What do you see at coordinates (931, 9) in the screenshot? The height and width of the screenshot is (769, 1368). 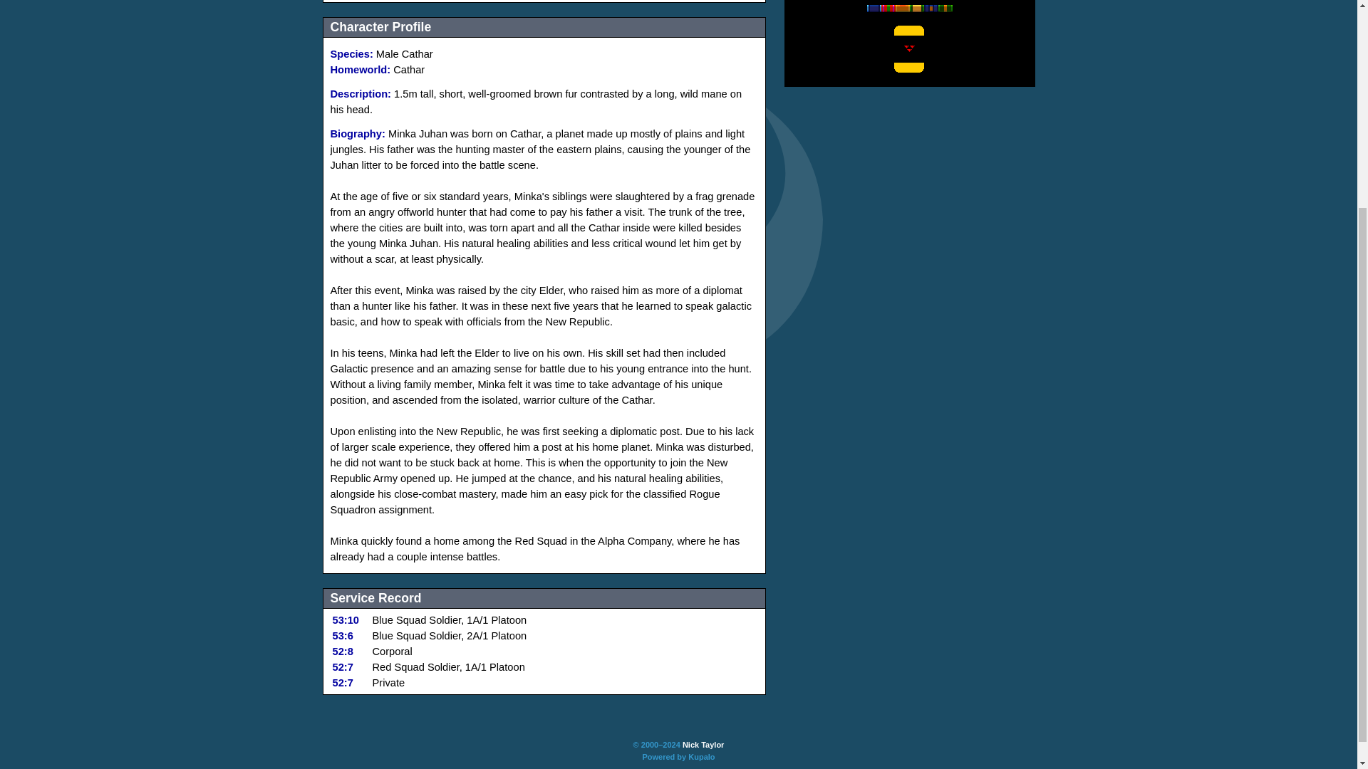 I see `6 Commendations` at bounding box center [931, 9].